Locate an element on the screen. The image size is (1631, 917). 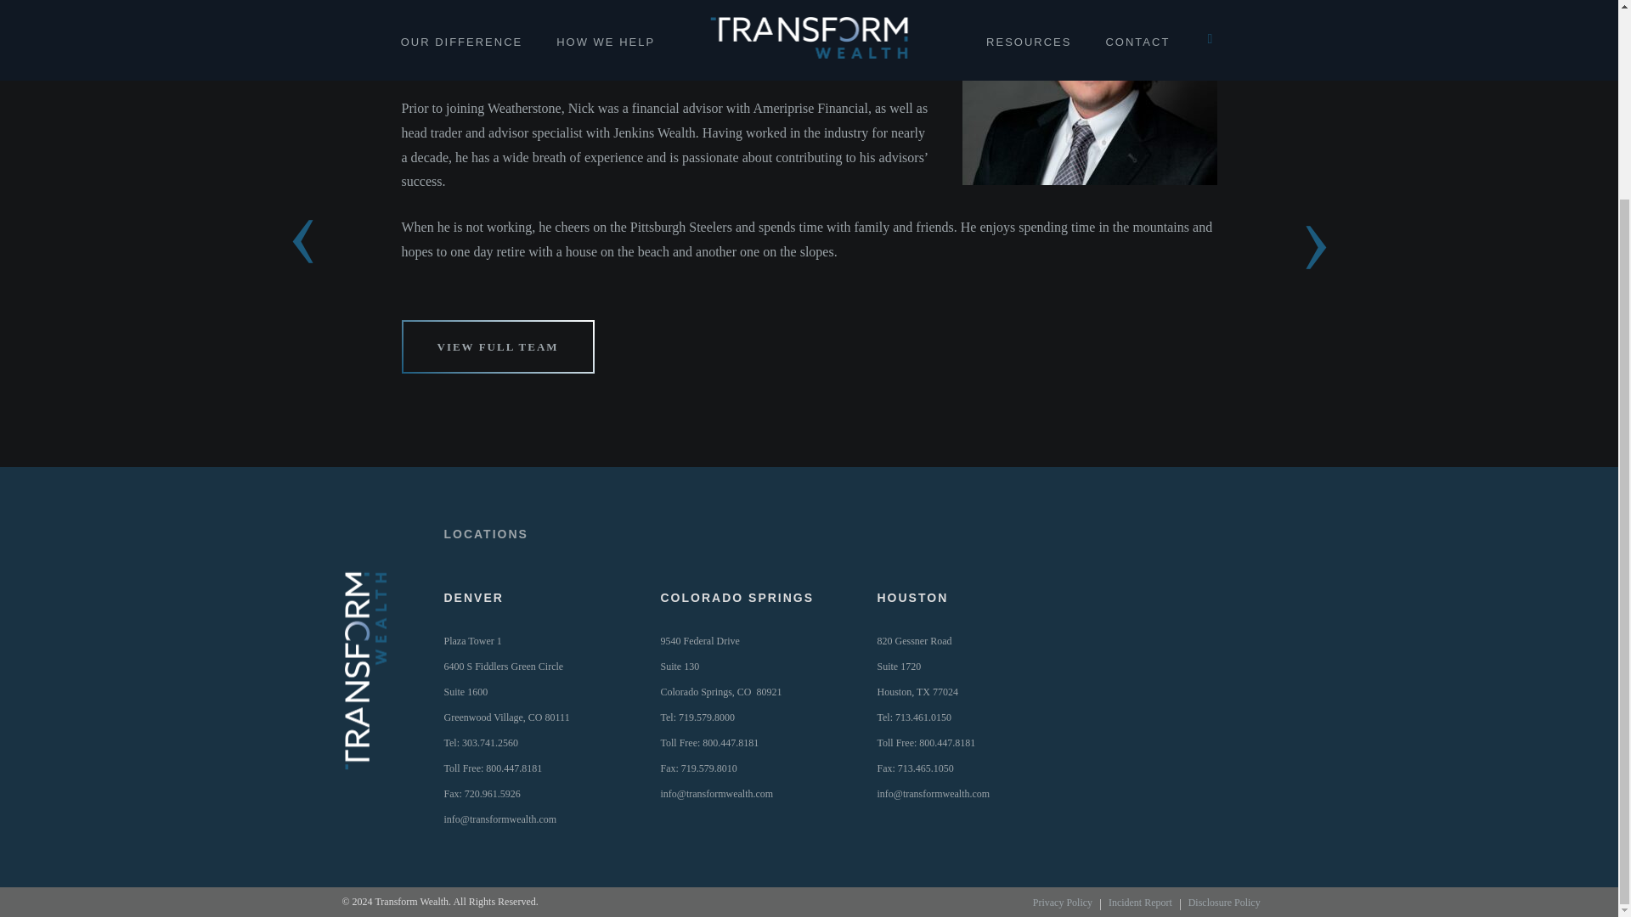
720.961.5926 is located at coordinates (708, 768).